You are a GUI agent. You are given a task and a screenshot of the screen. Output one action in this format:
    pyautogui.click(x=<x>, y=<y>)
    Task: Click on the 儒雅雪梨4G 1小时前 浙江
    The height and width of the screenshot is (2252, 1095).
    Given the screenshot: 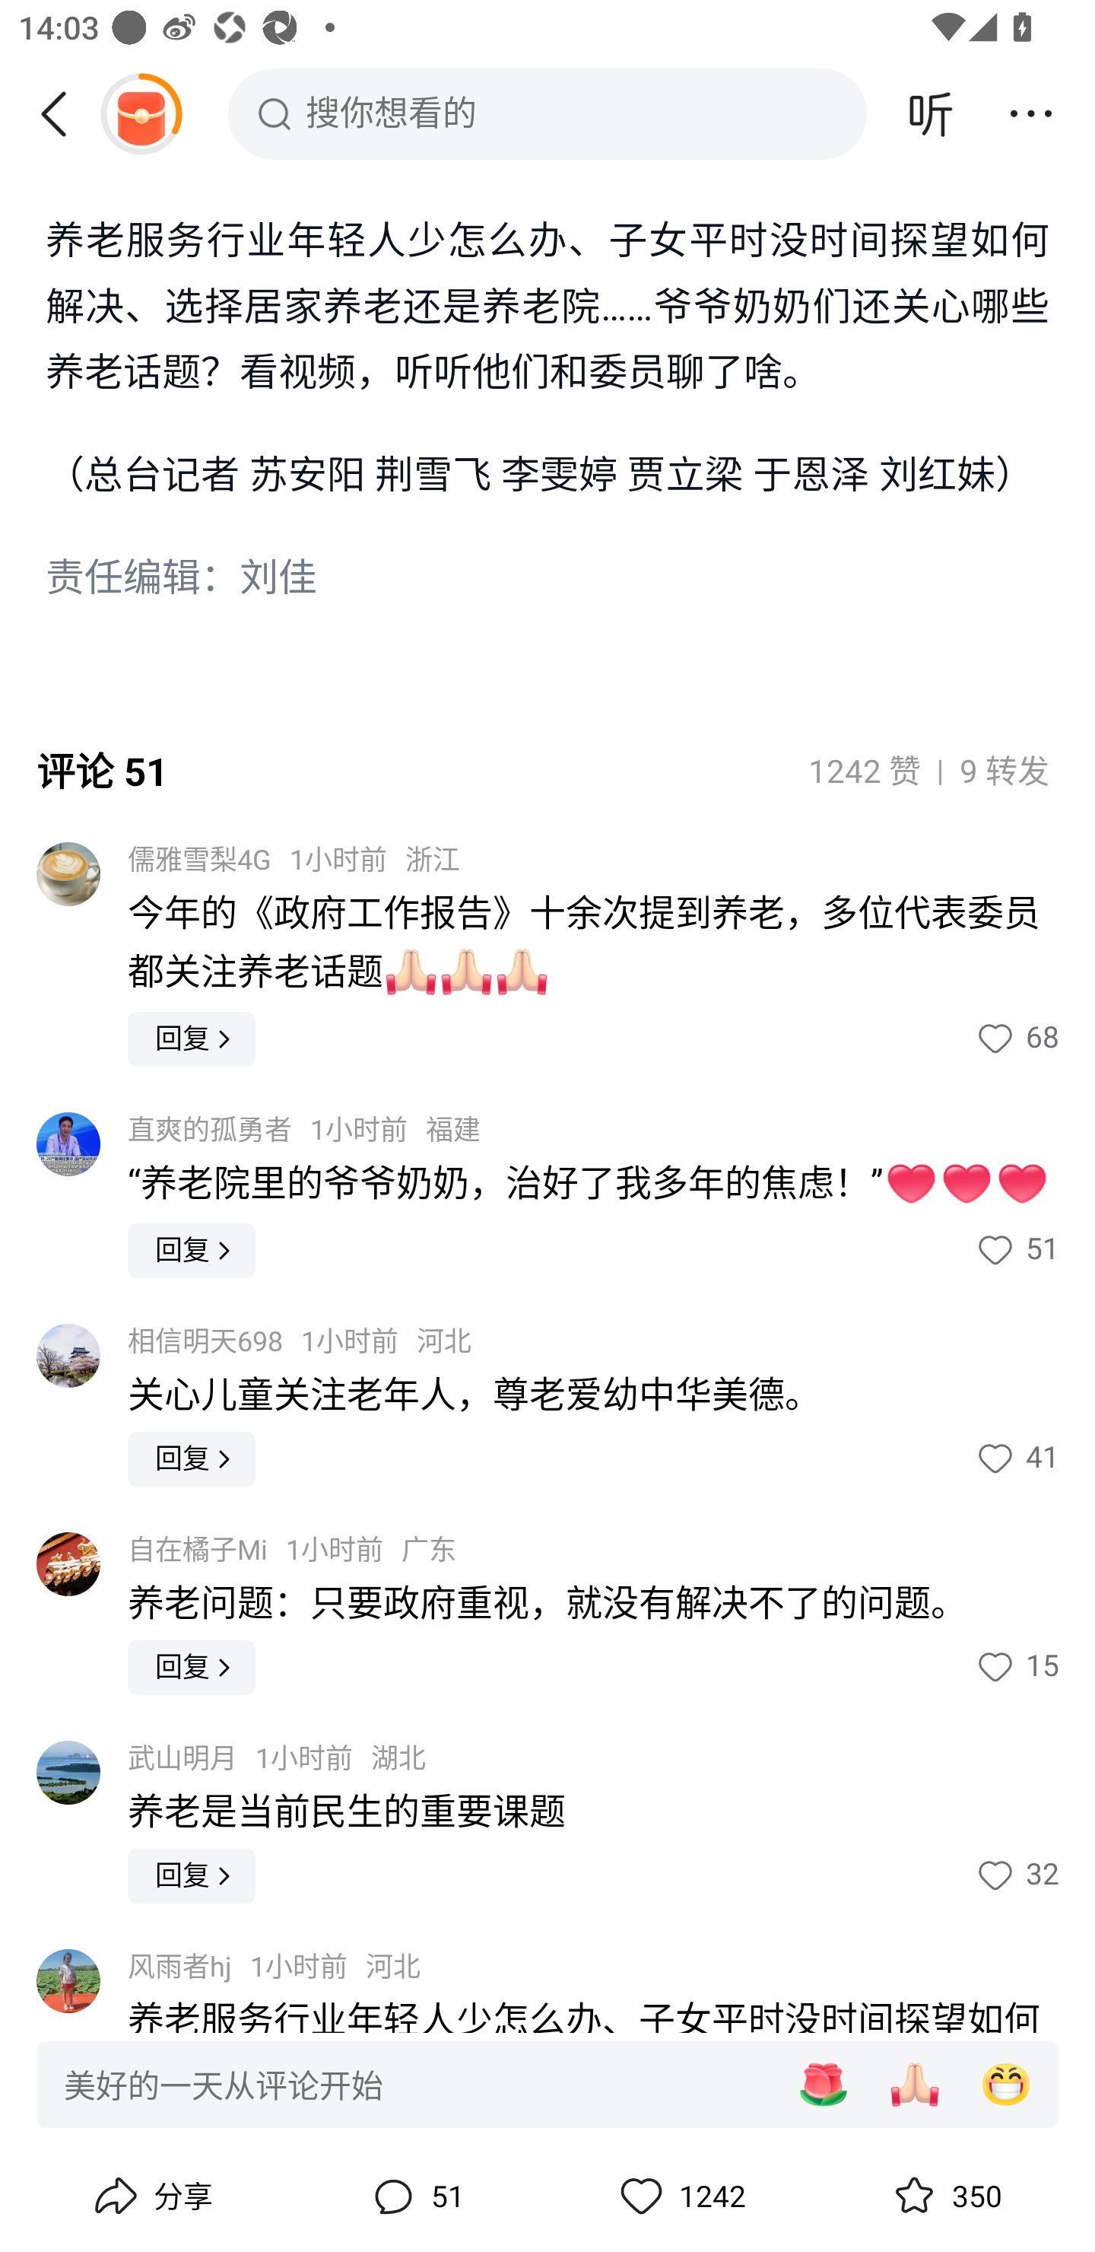 What is the action you would take?
    pyautogui.click(x=294, y=860)
    